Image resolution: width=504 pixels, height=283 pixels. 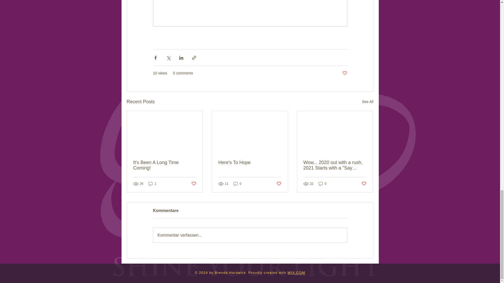 What do you see at coordinates (322, 184) in the screenshot?
I see `0` at bounding box center [322, 184].